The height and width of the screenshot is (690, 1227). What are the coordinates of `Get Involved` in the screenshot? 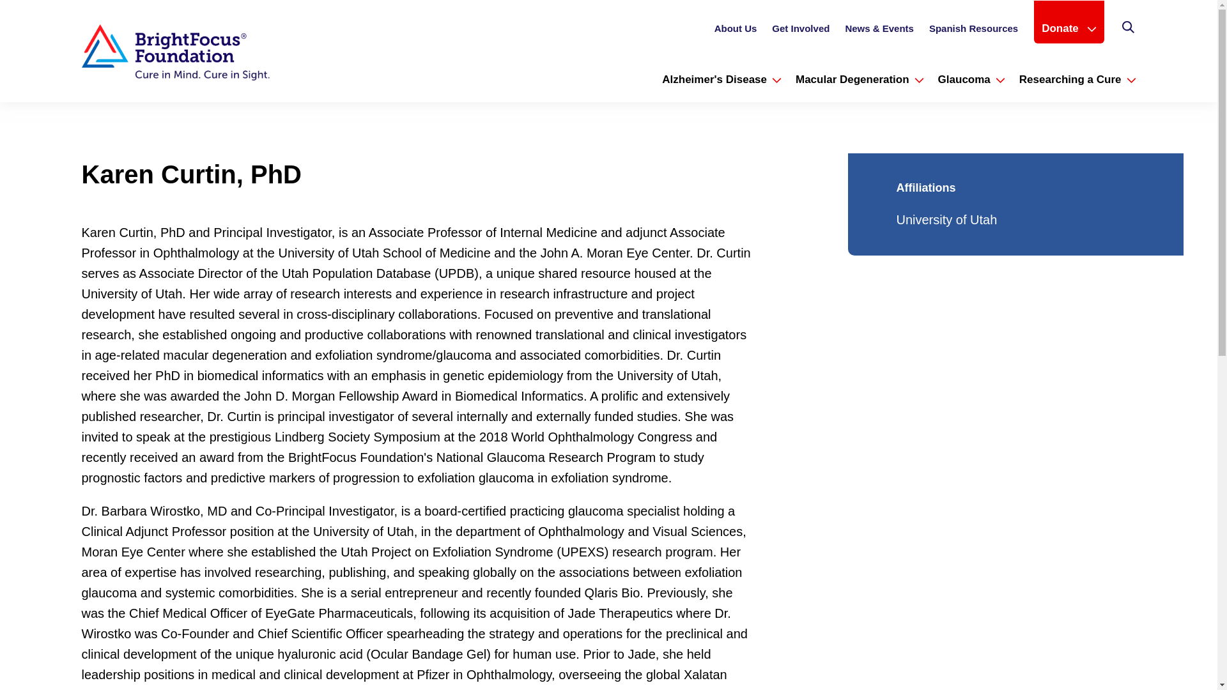 It's located at (800, 32).